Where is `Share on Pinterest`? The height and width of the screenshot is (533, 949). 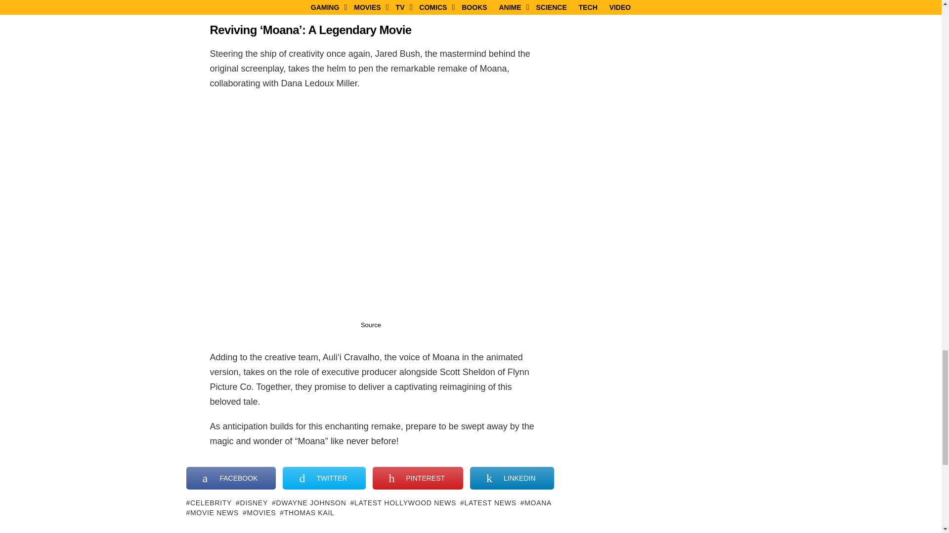
Share on Pinterest is located at coordinates (418, 478).